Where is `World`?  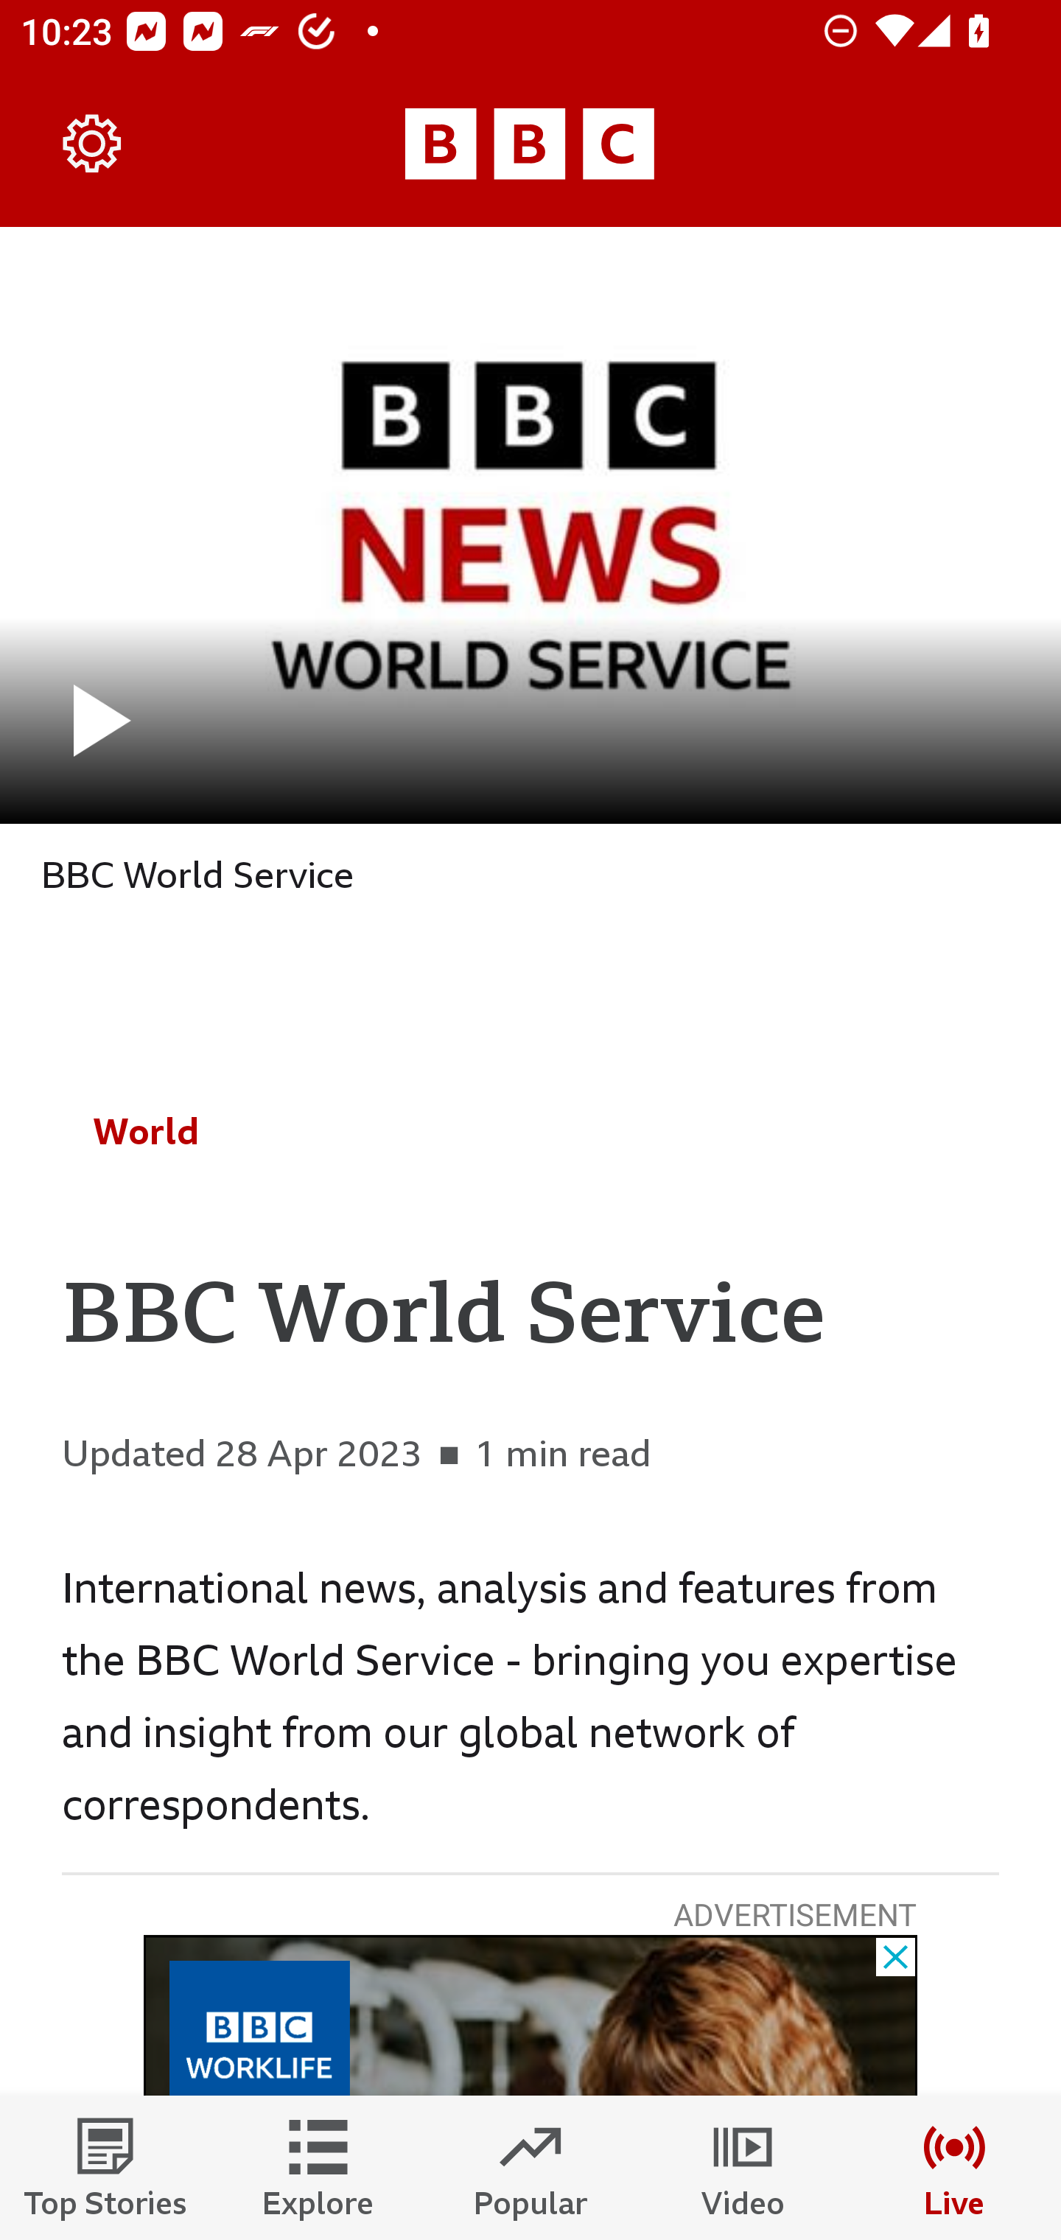
World is located at coordinates (146, 1131).